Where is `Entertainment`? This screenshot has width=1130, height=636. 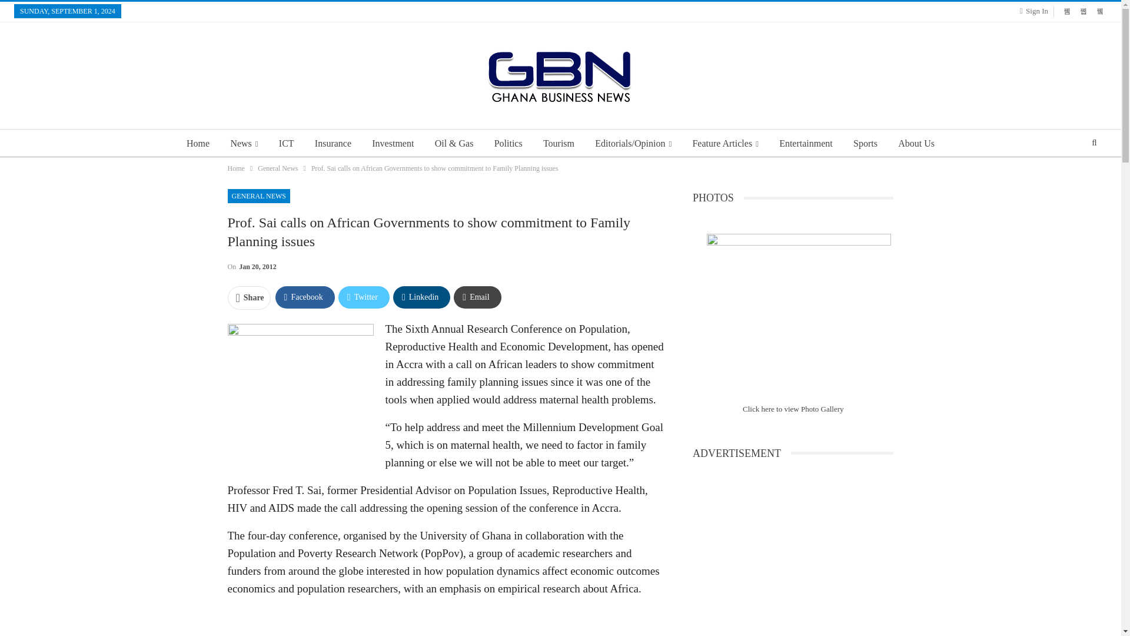 Entertainment is located at coordinates (805, 144).